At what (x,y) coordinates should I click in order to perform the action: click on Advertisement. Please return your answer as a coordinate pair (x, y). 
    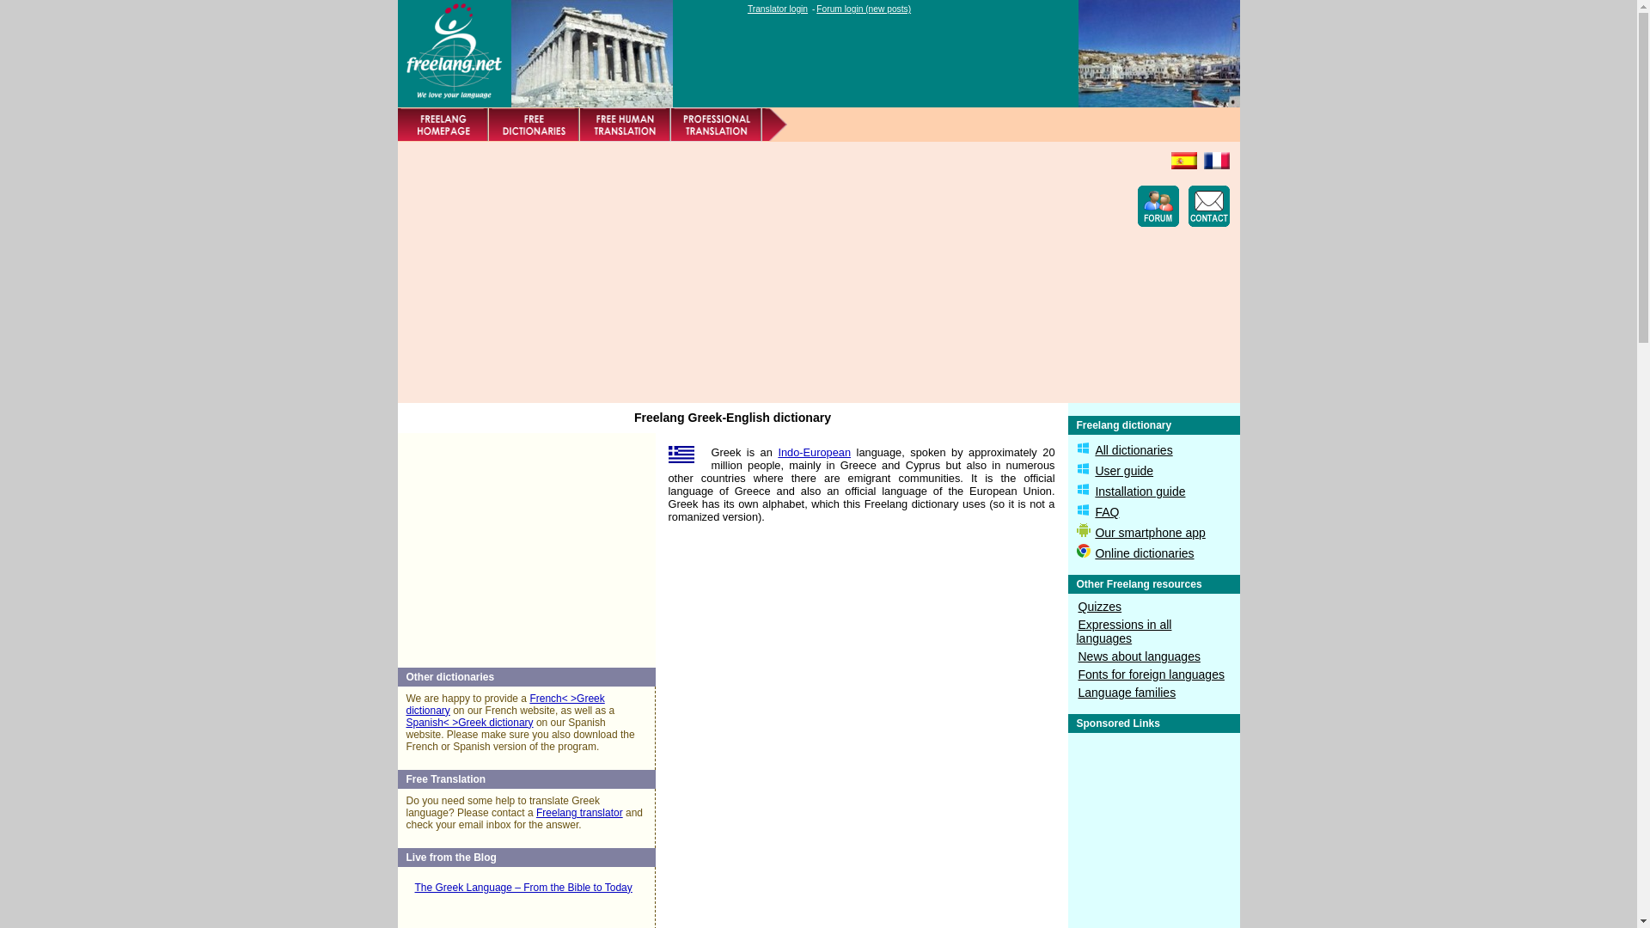
    Looking at the image, I should click on (720, 272).